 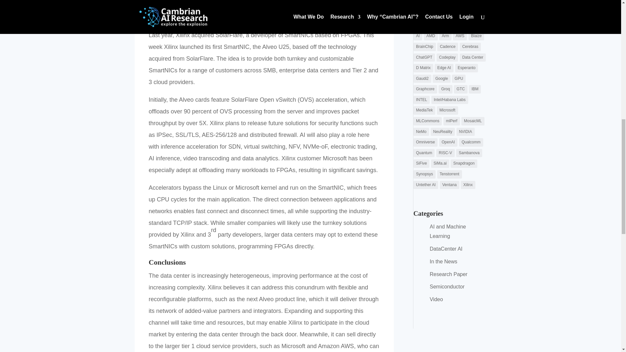 What do you see at coordinates (473, 58) in the screenshot?
I see `Data Center` at bounding box center [473, 58].